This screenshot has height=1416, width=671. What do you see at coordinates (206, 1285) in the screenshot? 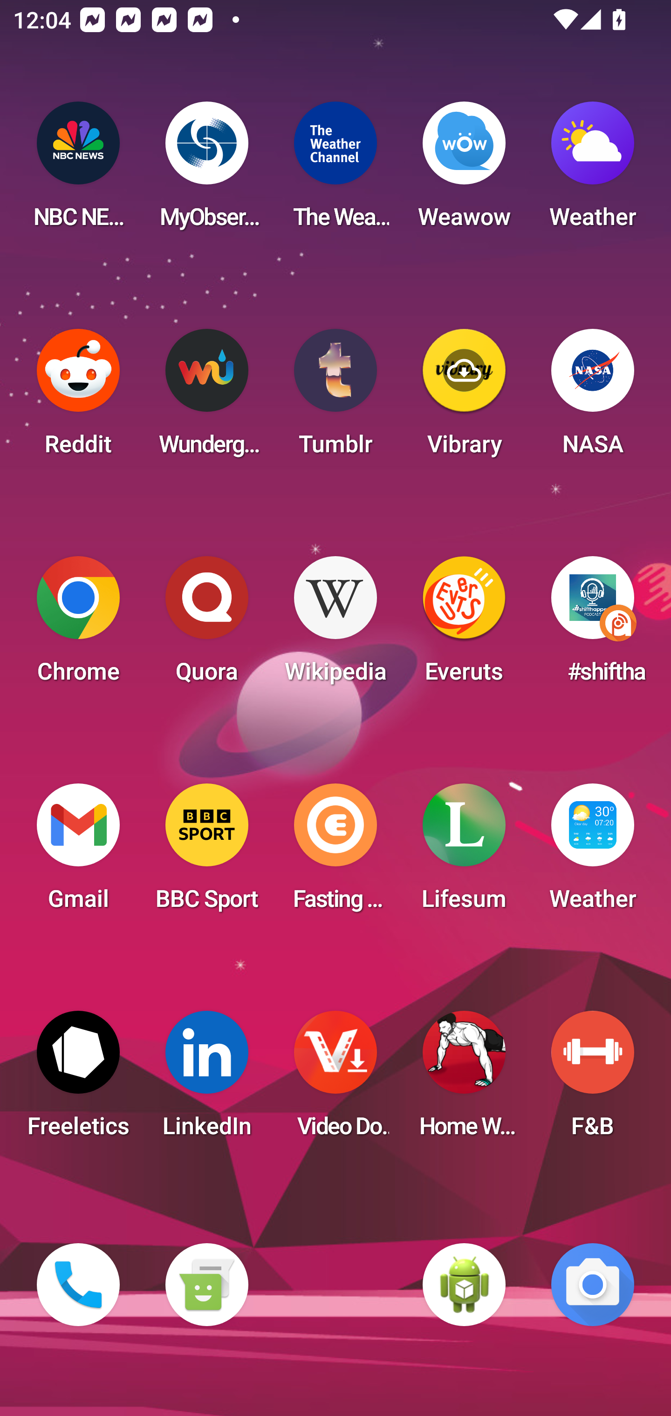
I see `Messaging` at bounding box center [206, 1285].